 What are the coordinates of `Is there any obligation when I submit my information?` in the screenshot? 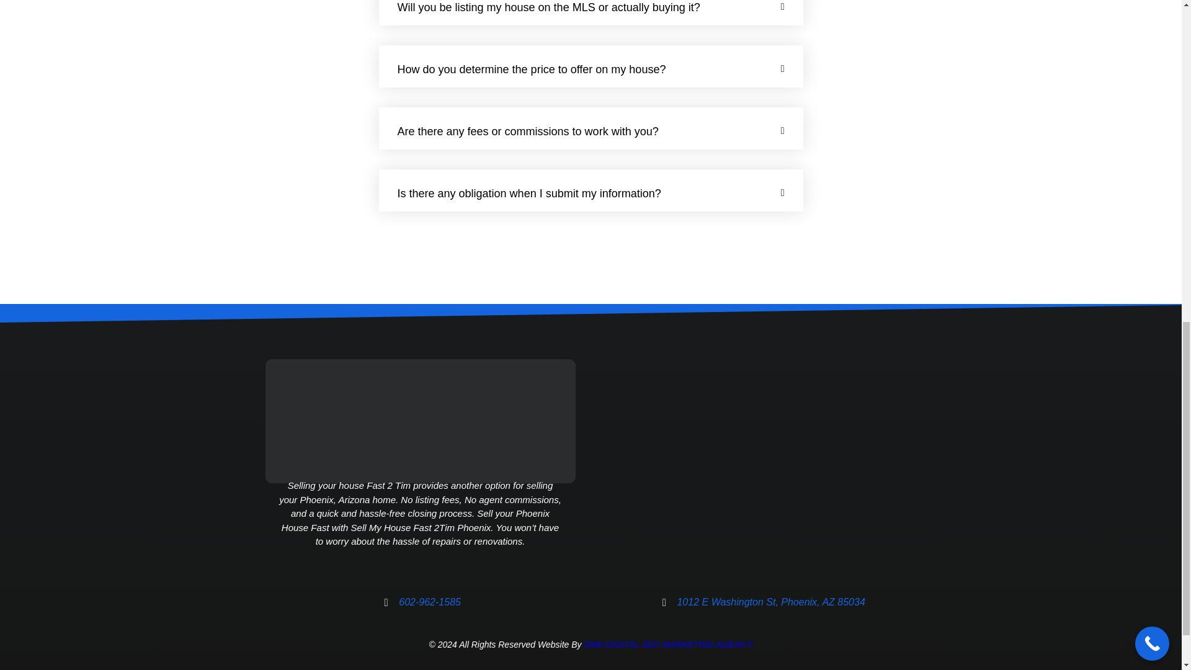 It's located at (529, 194).